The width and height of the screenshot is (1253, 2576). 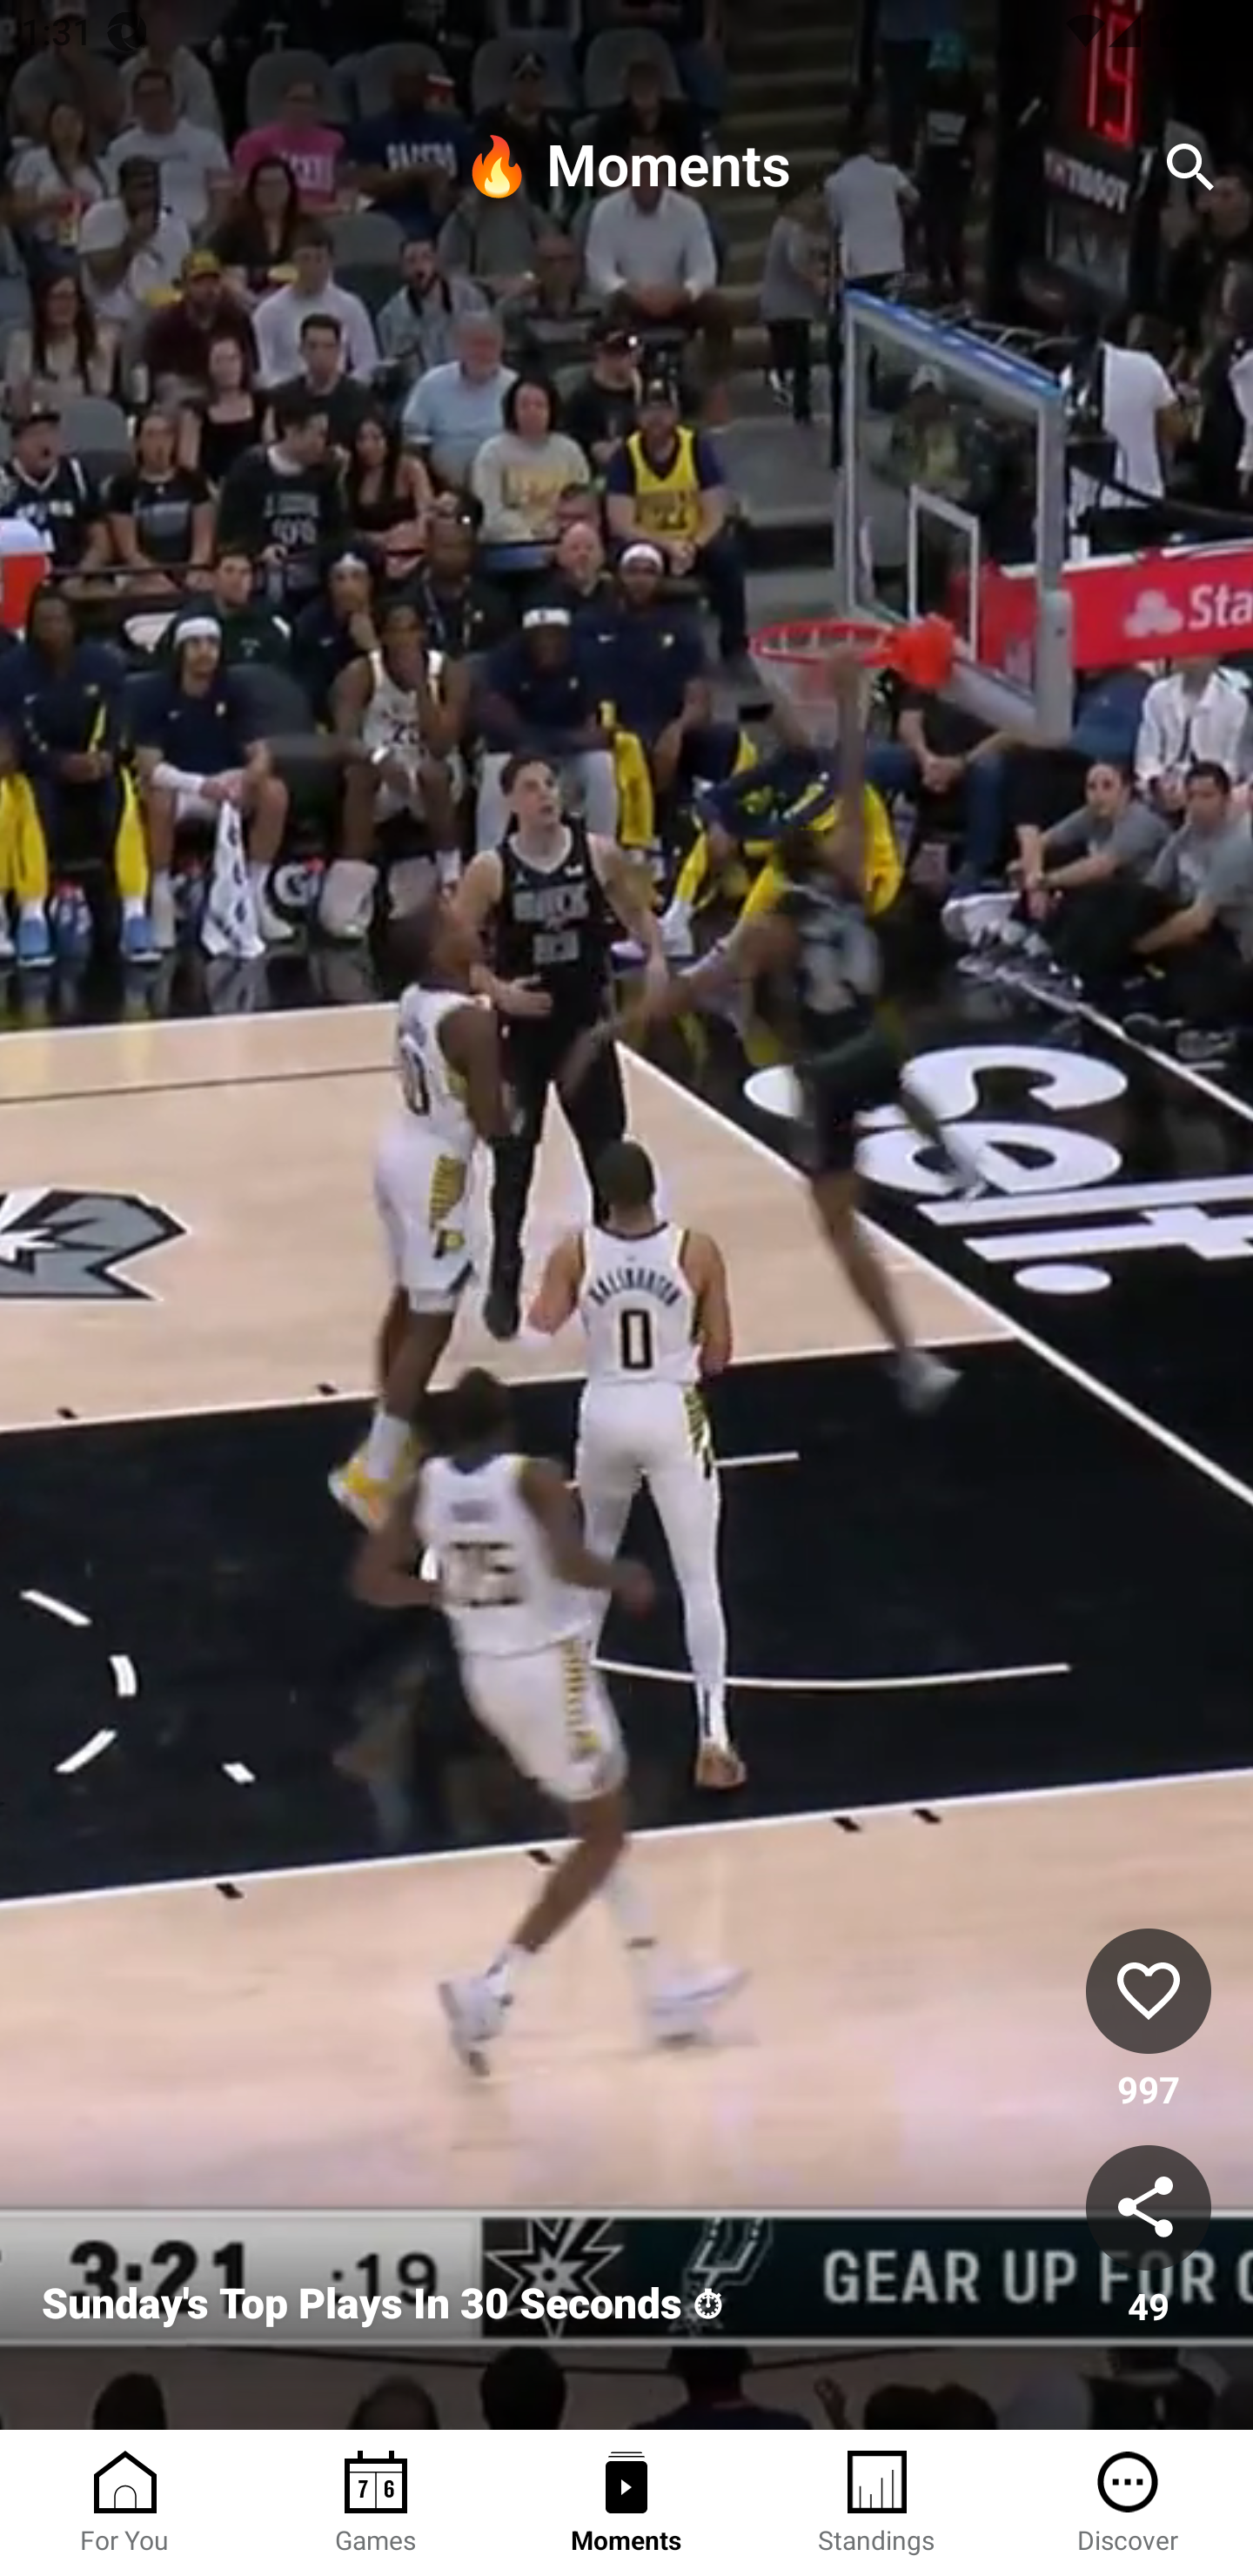 I want to click on For You, so click(x=125, y=2503).